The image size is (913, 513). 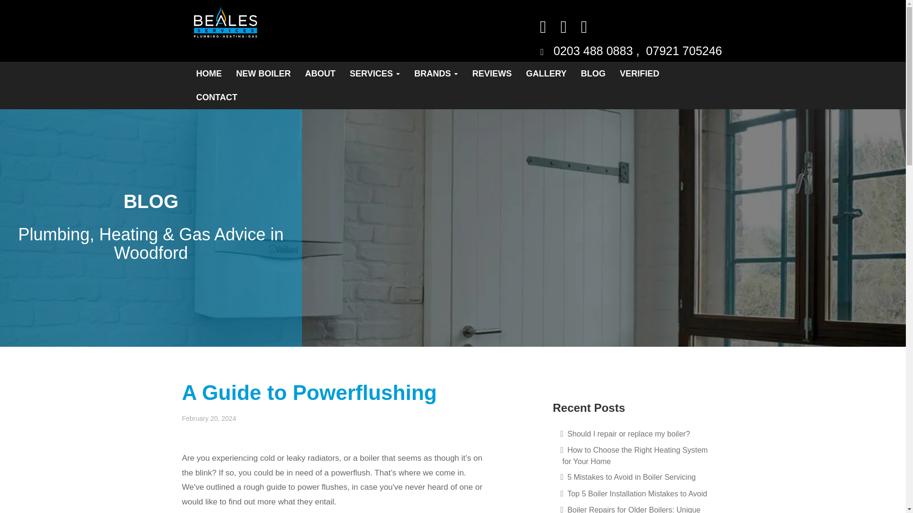 What do you see at coordinates (593, 73) in the screenshot?
I see `BLOG` at bounding box center [593, 73].